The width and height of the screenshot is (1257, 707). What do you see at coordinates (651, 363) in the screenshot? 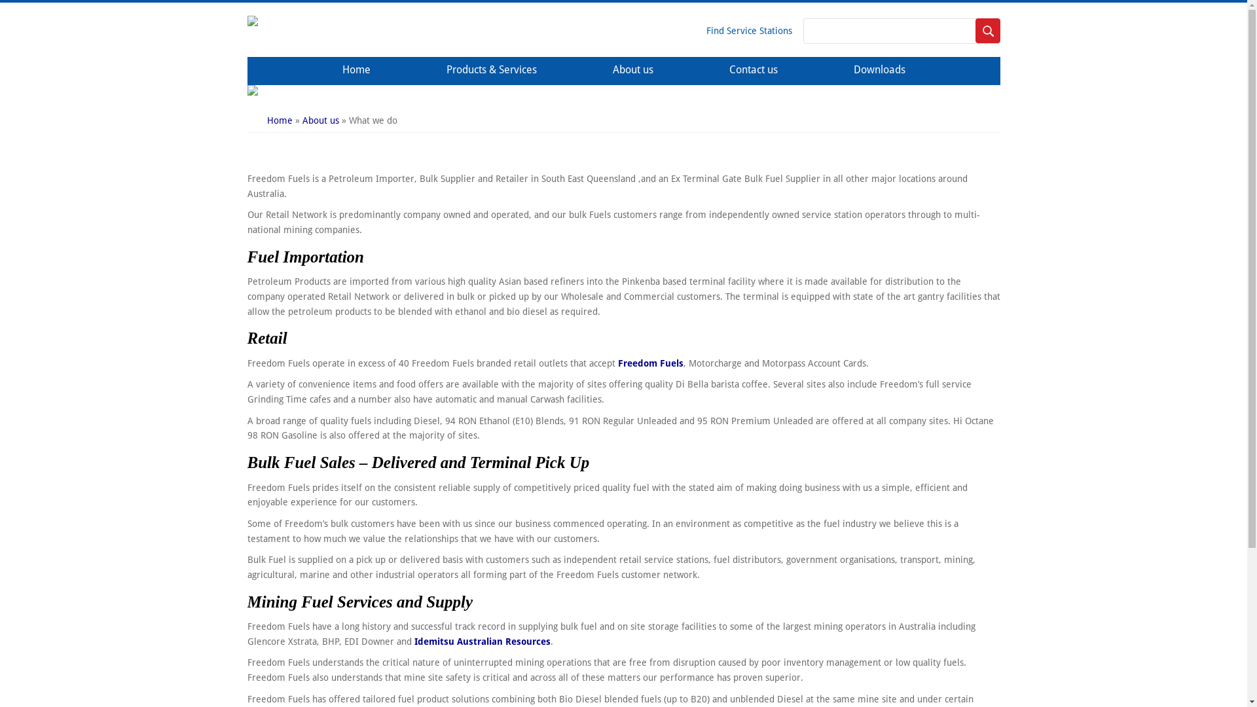
I see `Freedom Fuels` at bounding box center [651, 363].